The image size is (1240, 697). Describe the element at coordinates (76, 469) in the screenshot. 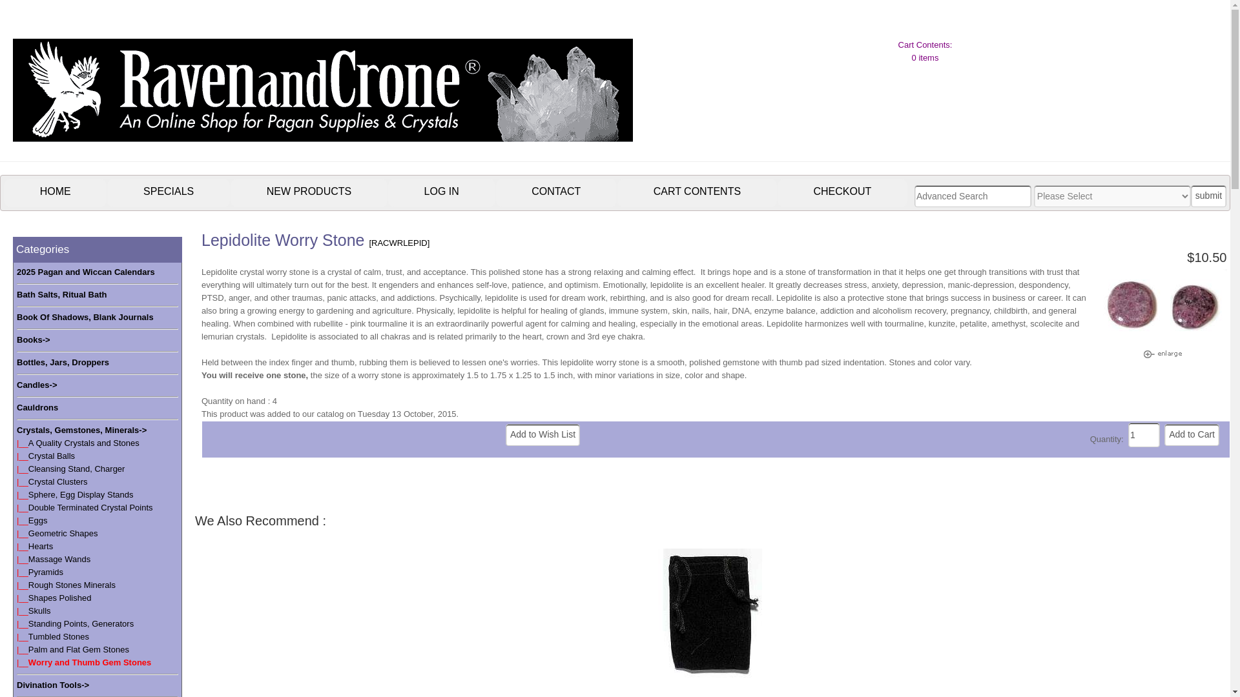

I see `Cleansing Stand, Charger` at that location.